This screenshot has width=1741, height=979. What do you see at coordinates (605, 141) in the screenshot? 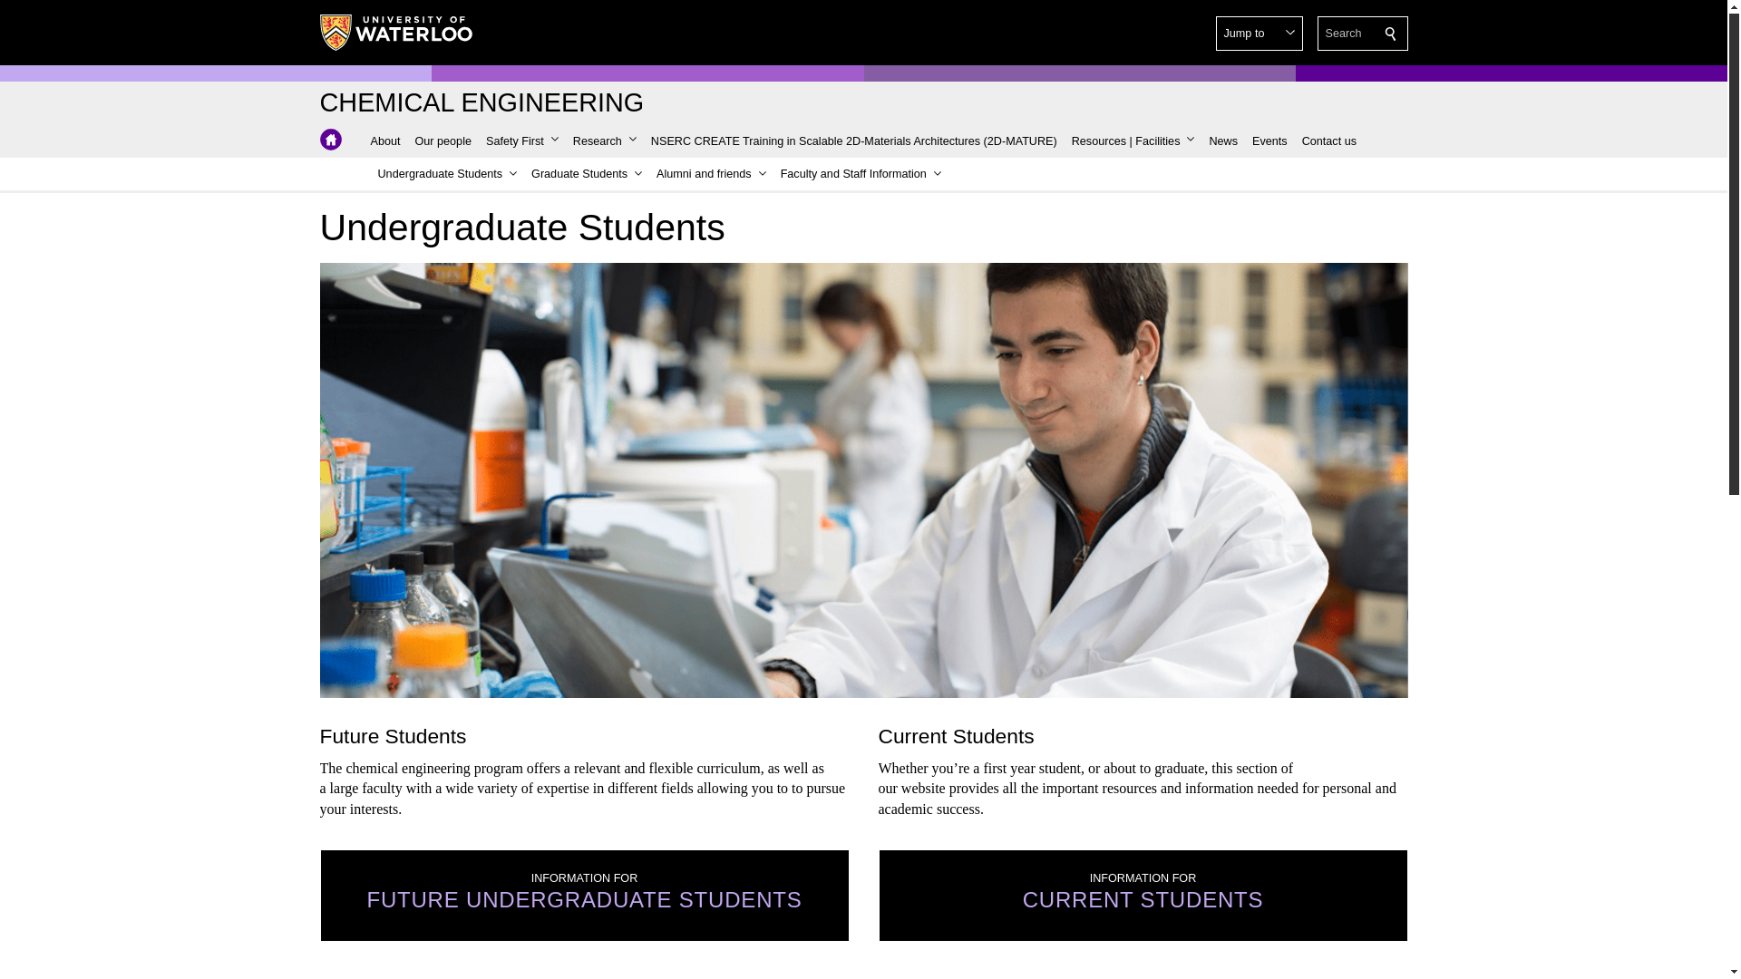
I see `Research` at bounding box center [605, 141].